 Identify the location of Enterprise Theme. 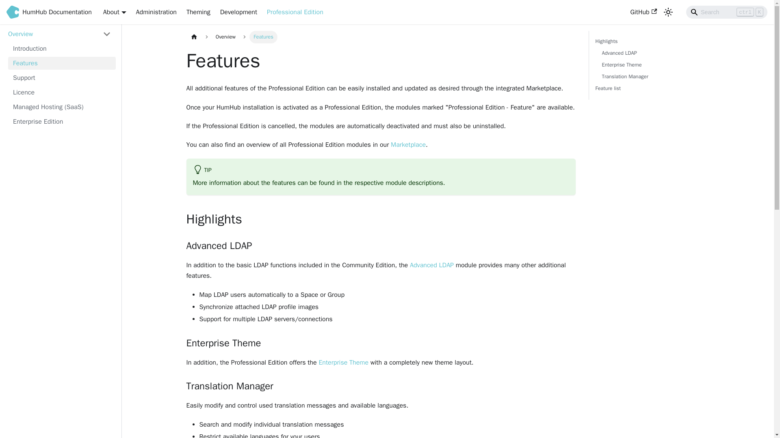
(343, 363).